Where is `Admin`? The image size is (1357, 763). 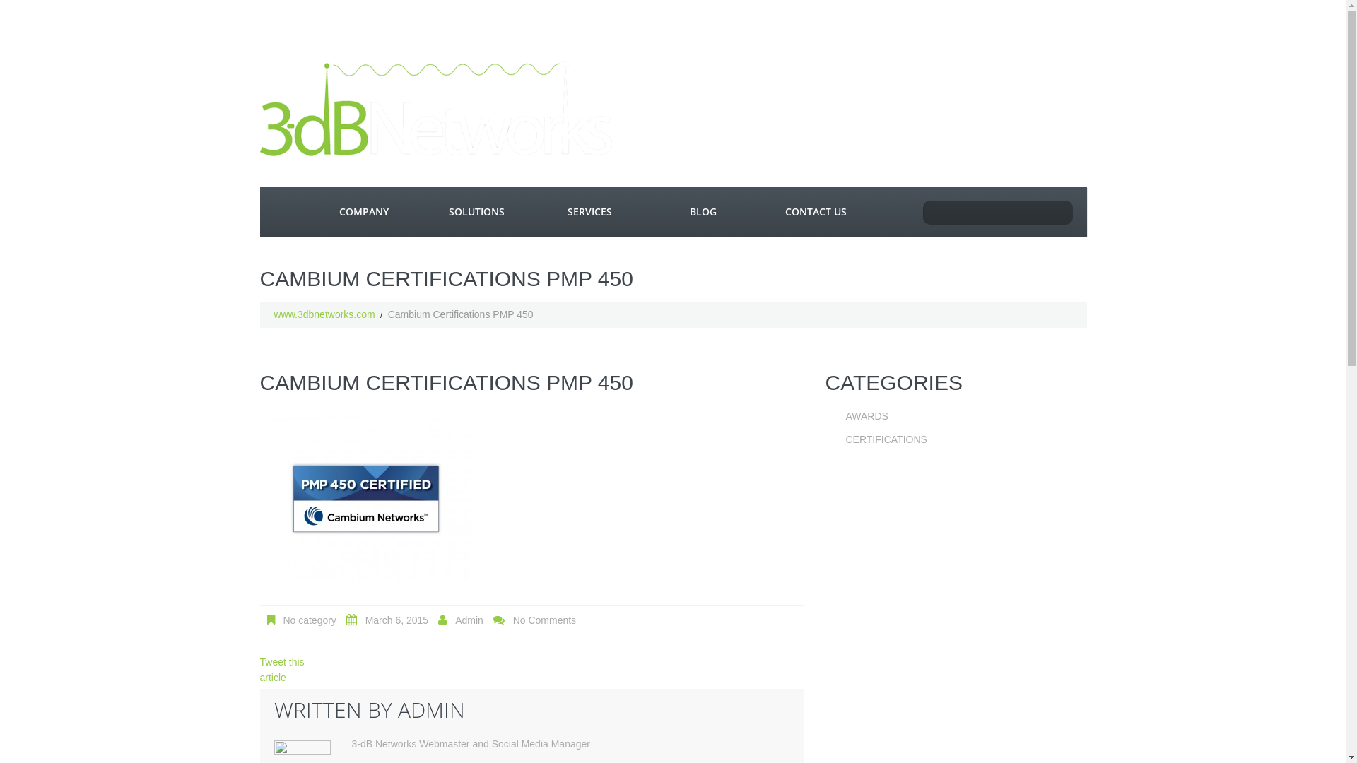
Admin is located at coordinates (469, 620).